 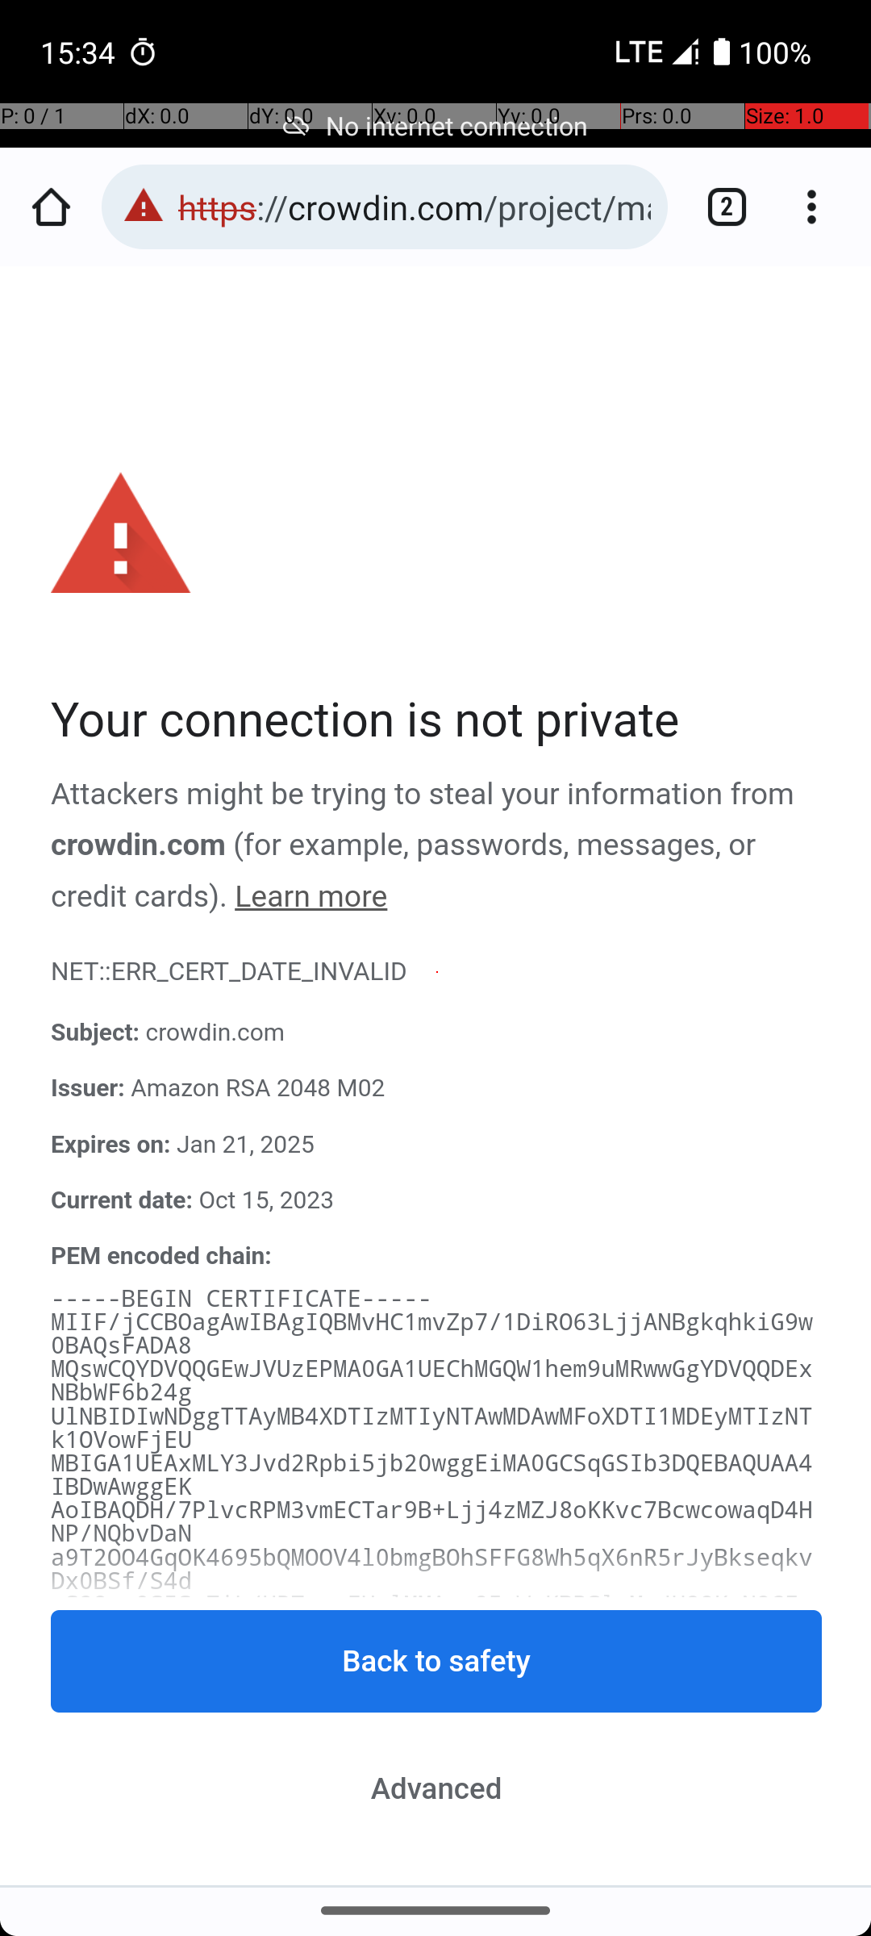 I want to click on Issuer: Amazon RSA 2048 M02, so click(x=437, y=1089).